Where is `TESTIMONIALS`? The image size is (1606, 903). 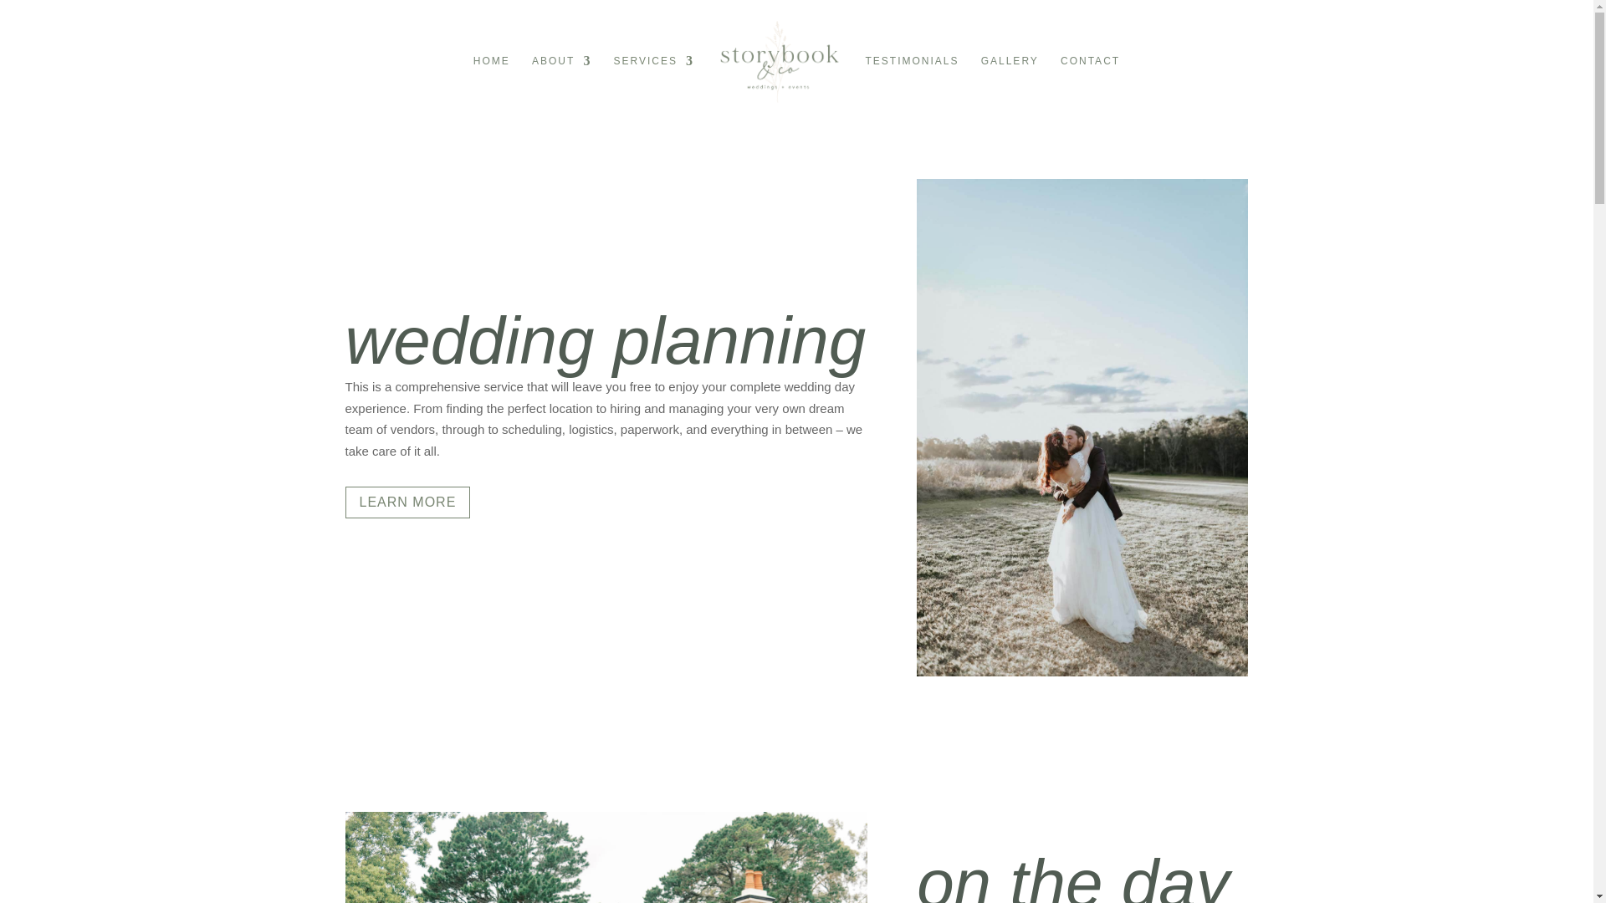
TESTIMONIALS is located at coordinates (912, 82).